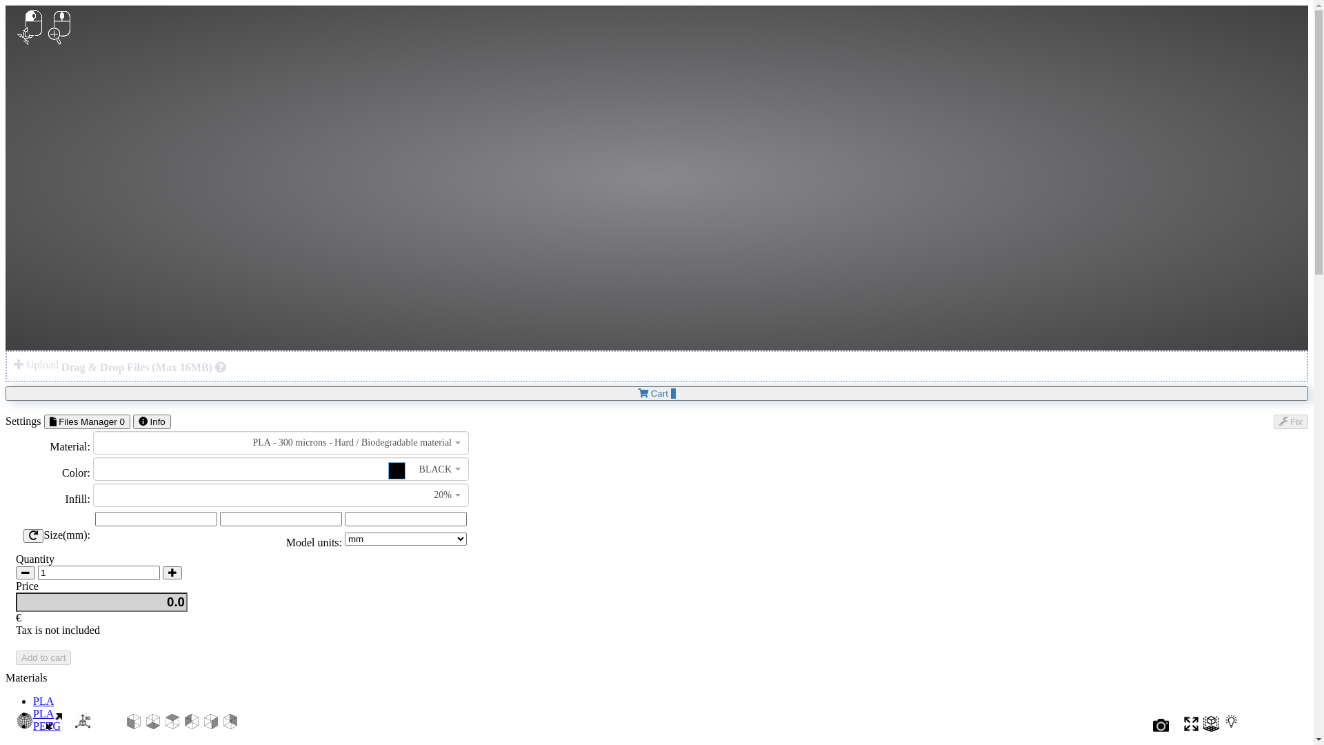 The height and width of the screenshot is (745, 1324). What do you see at coordinates (221, 367) in the screenshot?
I see `stl,obj` at bounding box center [221, 367].